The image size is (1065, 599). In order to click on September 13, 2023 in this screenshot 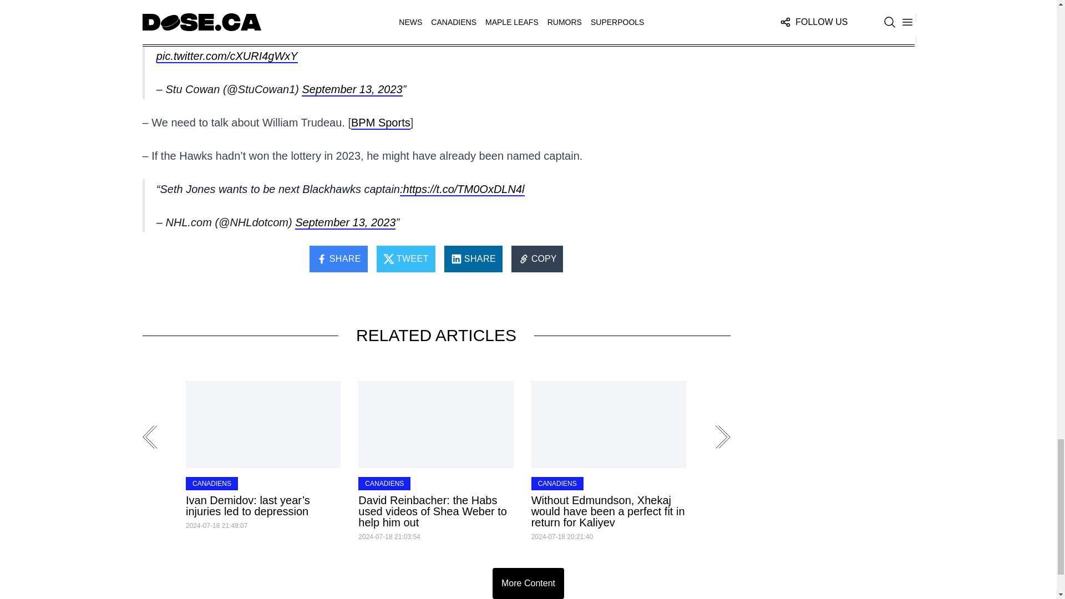, I will do `click(345, 222)`.